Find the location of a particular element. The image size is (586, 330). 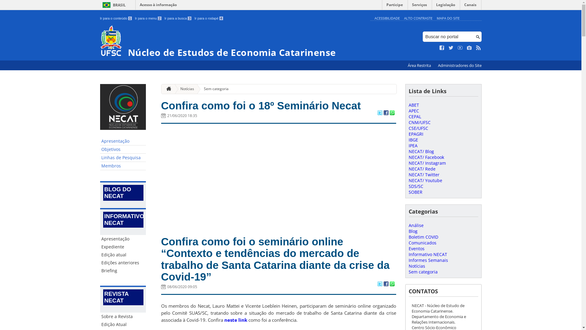

Ir para a busca 3 is located at coordinates (178, 18).